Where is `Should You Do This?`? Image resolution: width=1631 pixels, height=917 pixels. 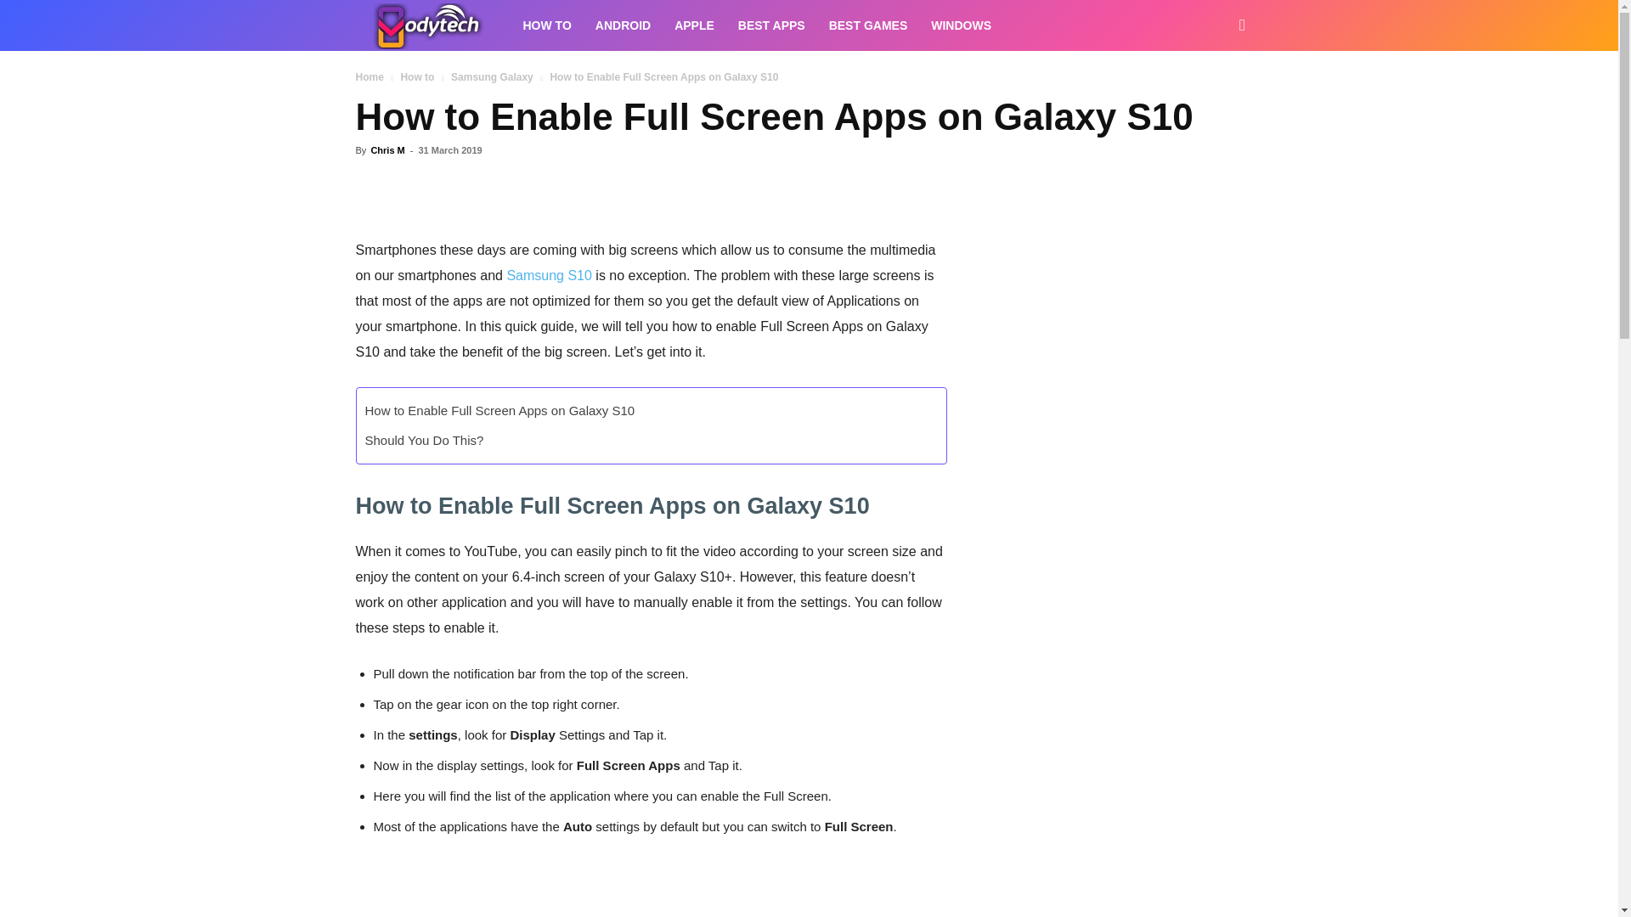 Should You Do This? is located at coordinates (425, 441).